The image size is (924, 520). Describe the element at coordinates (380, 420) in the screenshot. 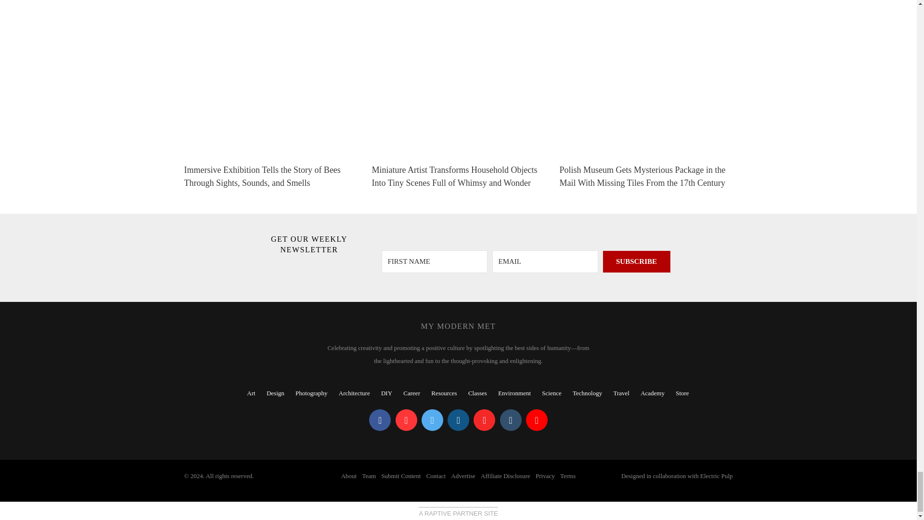

I see `My Modern Met on Facebook` at that location.